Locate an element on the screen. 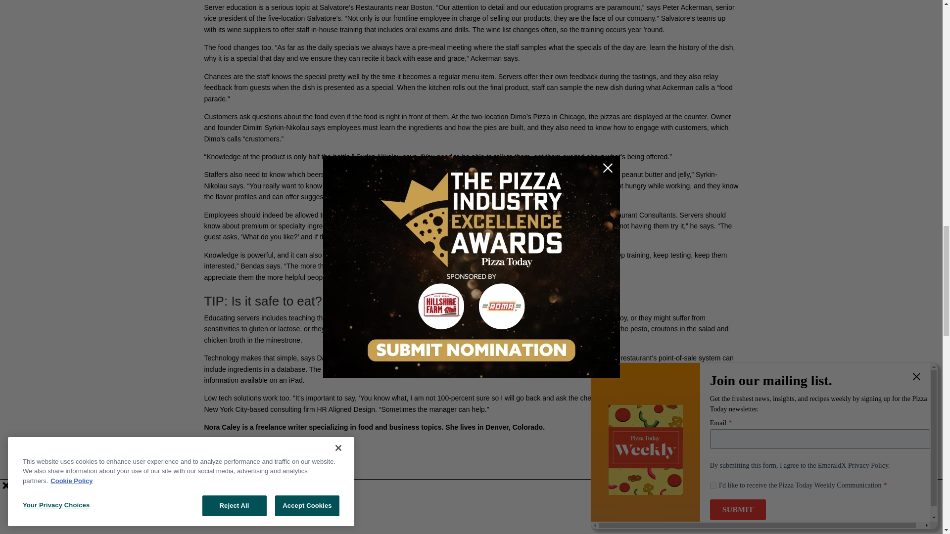  3rd party ad content is located at coordinates (471, 472).